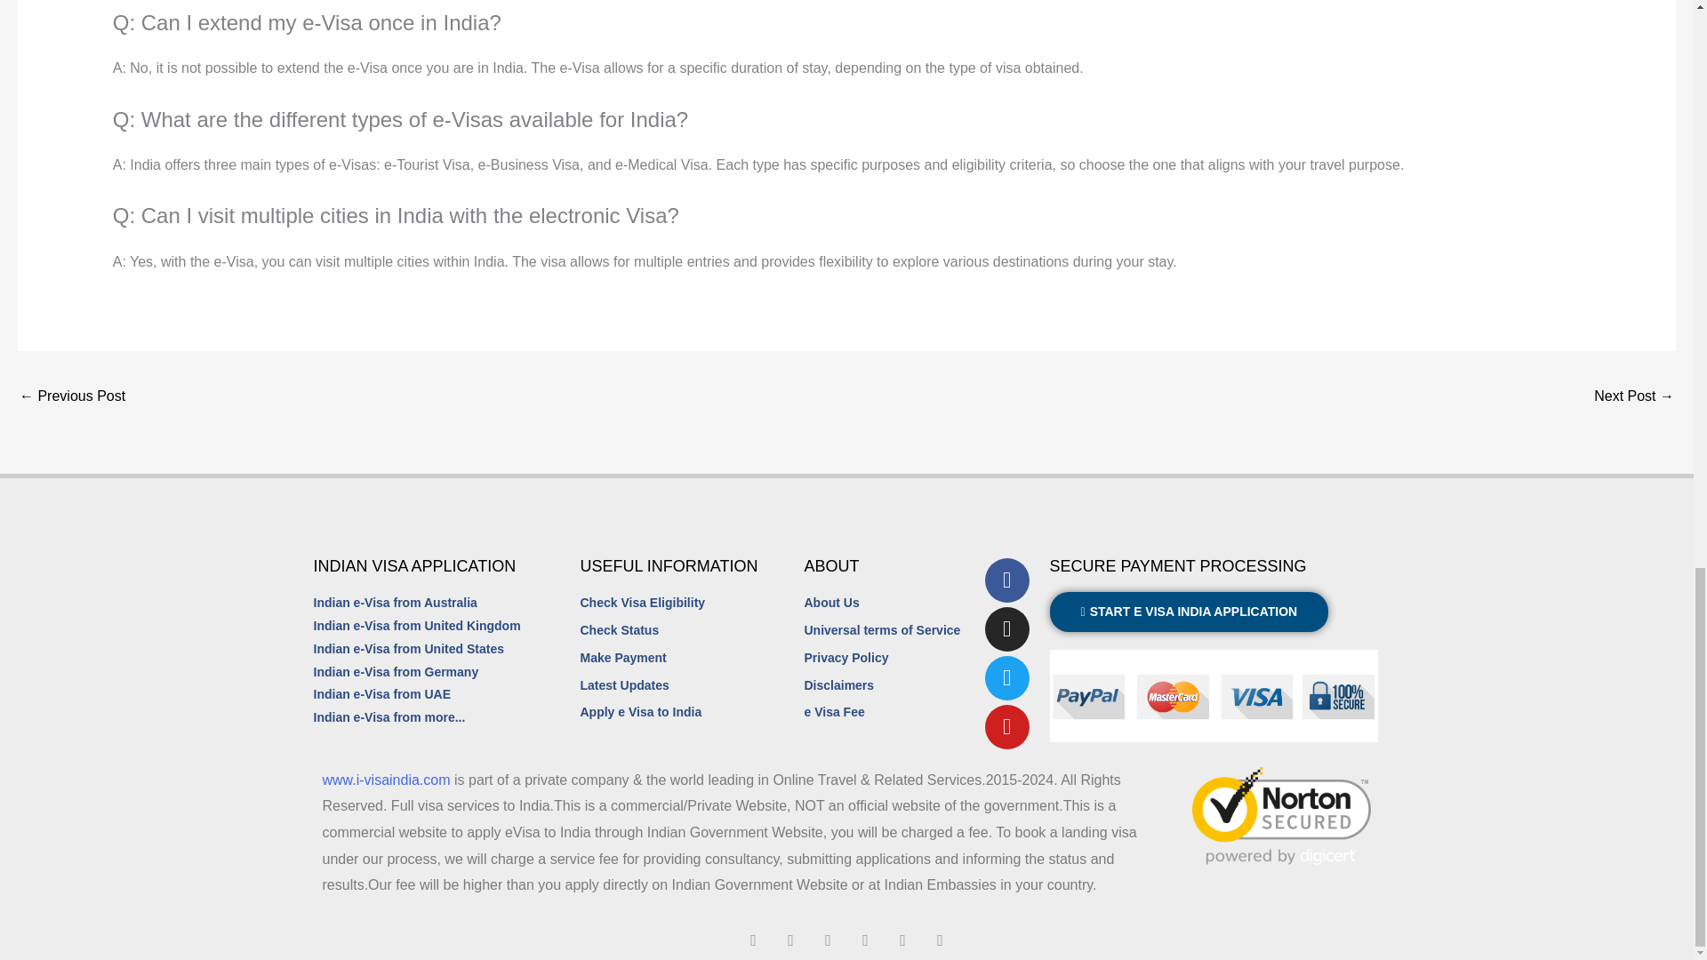 The image size is (1707, 960). Describe the element at coordinates (394, 604) in the screenshot. I see `Indian e-Visa from Australia` at that location.